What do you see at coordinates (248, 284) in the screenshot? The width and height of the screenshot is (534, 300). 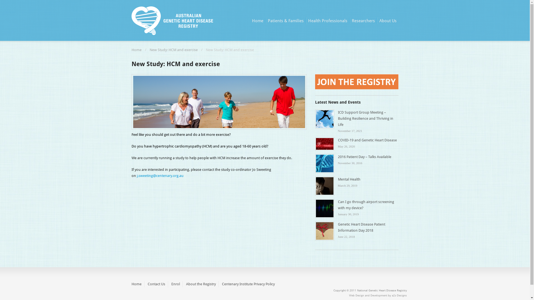 I see `Centenary Institute Privacy Policy` at bounding box center [248, 284].